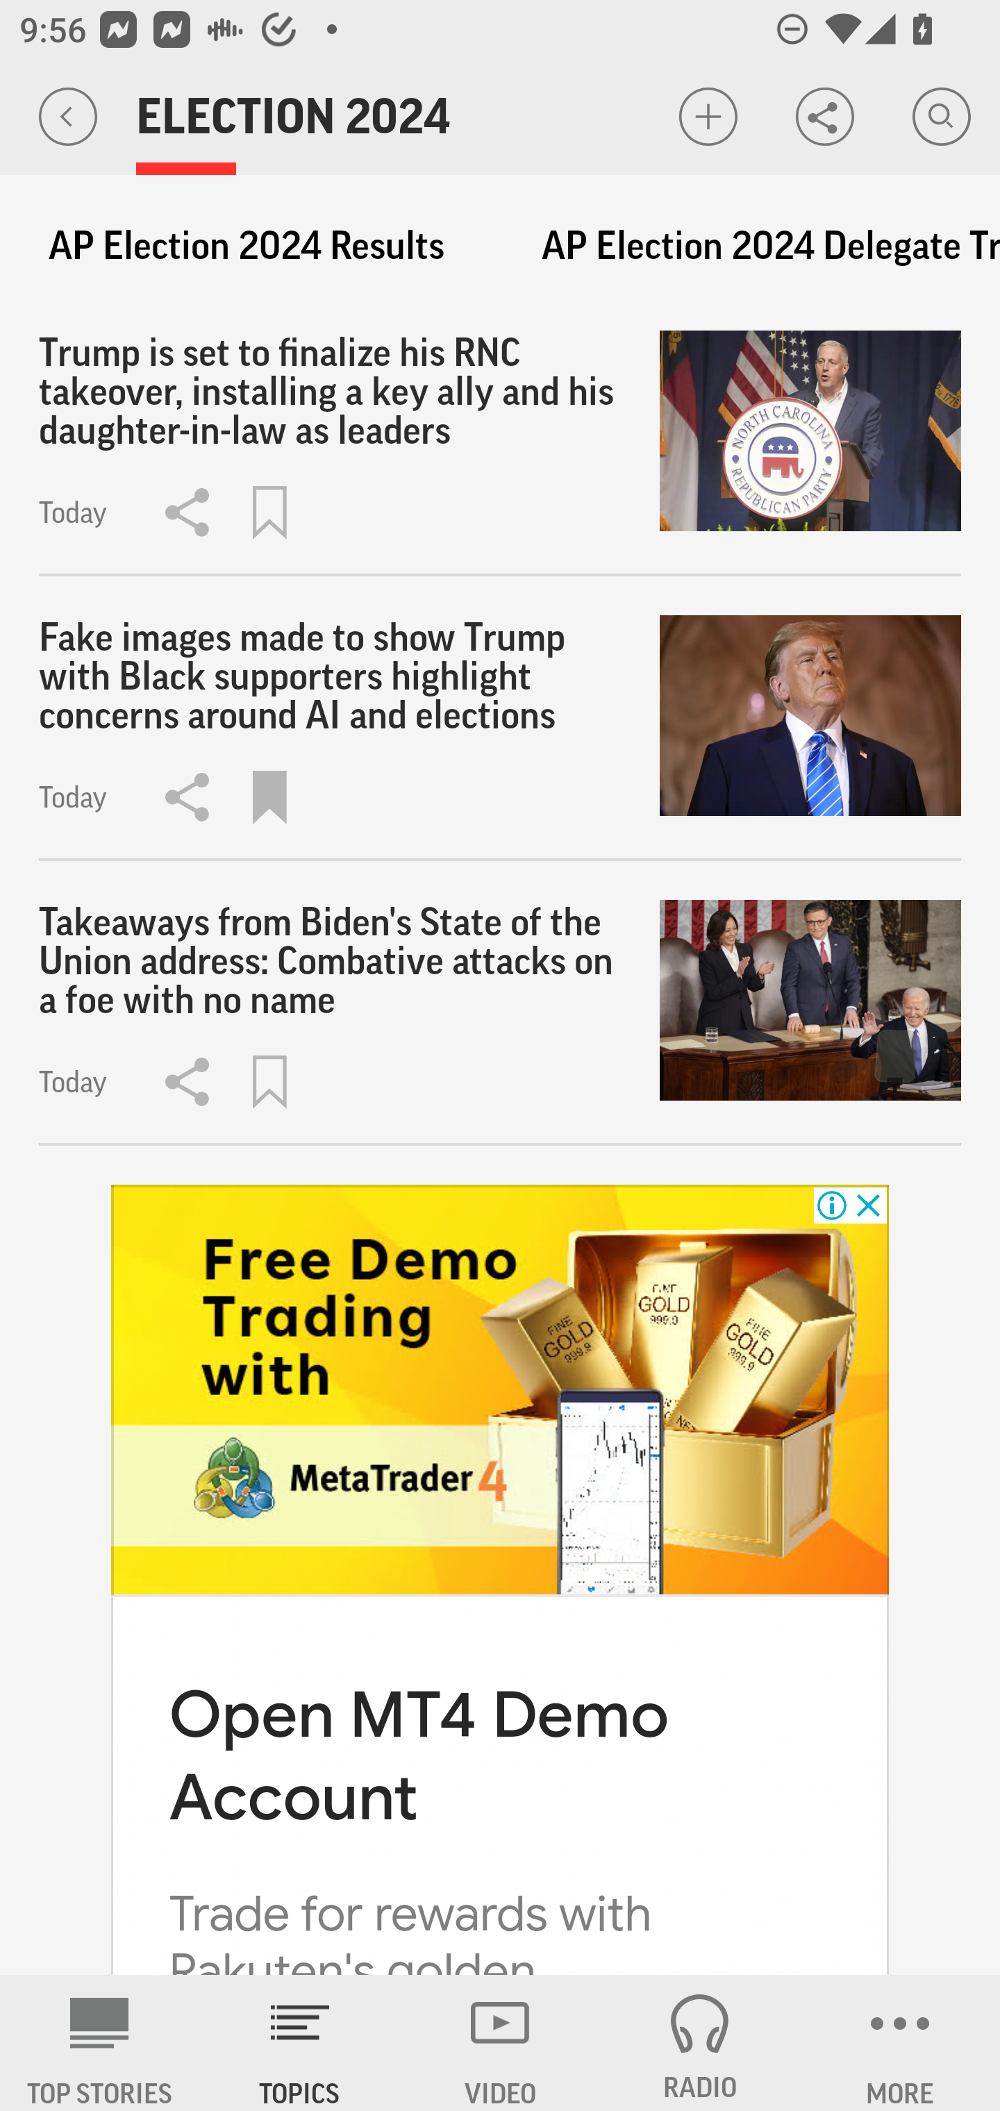 The height and width of the screenshot is (2111, 1000). I want to click on Open MT4 Demo Account Open MT4 Demo Account, so click(418, 1755).